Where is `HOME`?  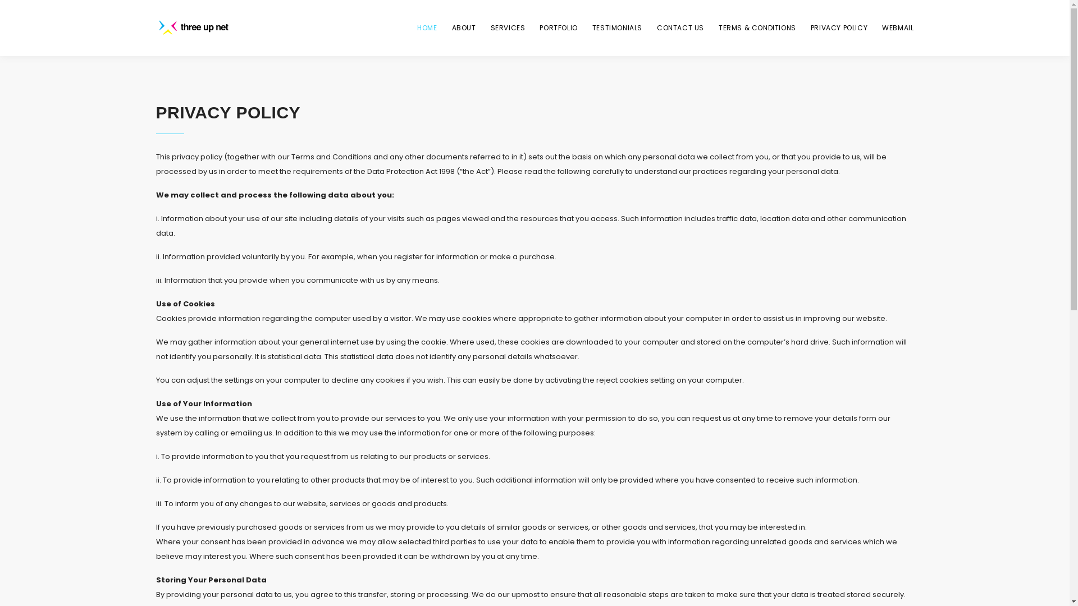 HOME is located at coordinates (427, 28).